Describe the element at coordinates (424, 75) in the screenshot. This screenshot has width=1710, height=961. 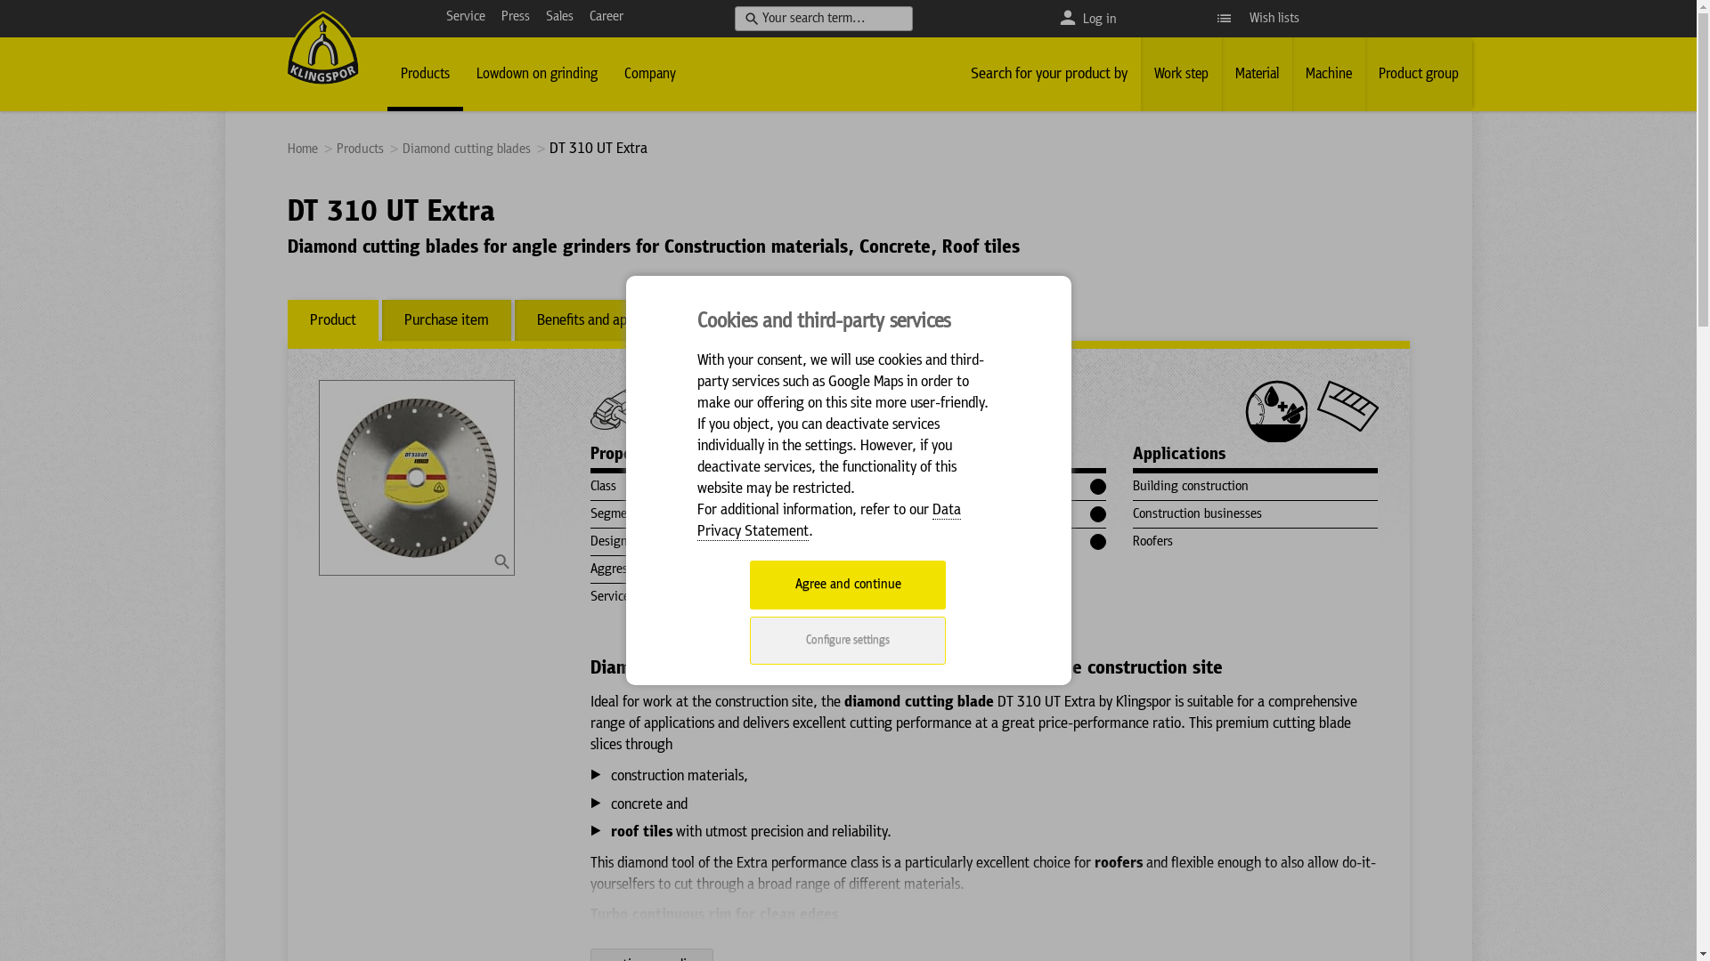
I see `Products` at that location.